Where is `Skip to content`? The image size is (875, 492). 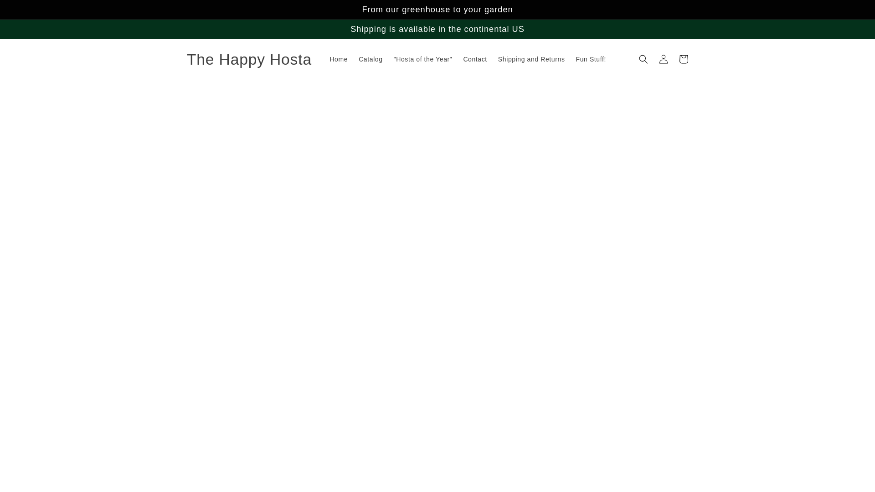 Skip to content is located at coordinates (27, 10).